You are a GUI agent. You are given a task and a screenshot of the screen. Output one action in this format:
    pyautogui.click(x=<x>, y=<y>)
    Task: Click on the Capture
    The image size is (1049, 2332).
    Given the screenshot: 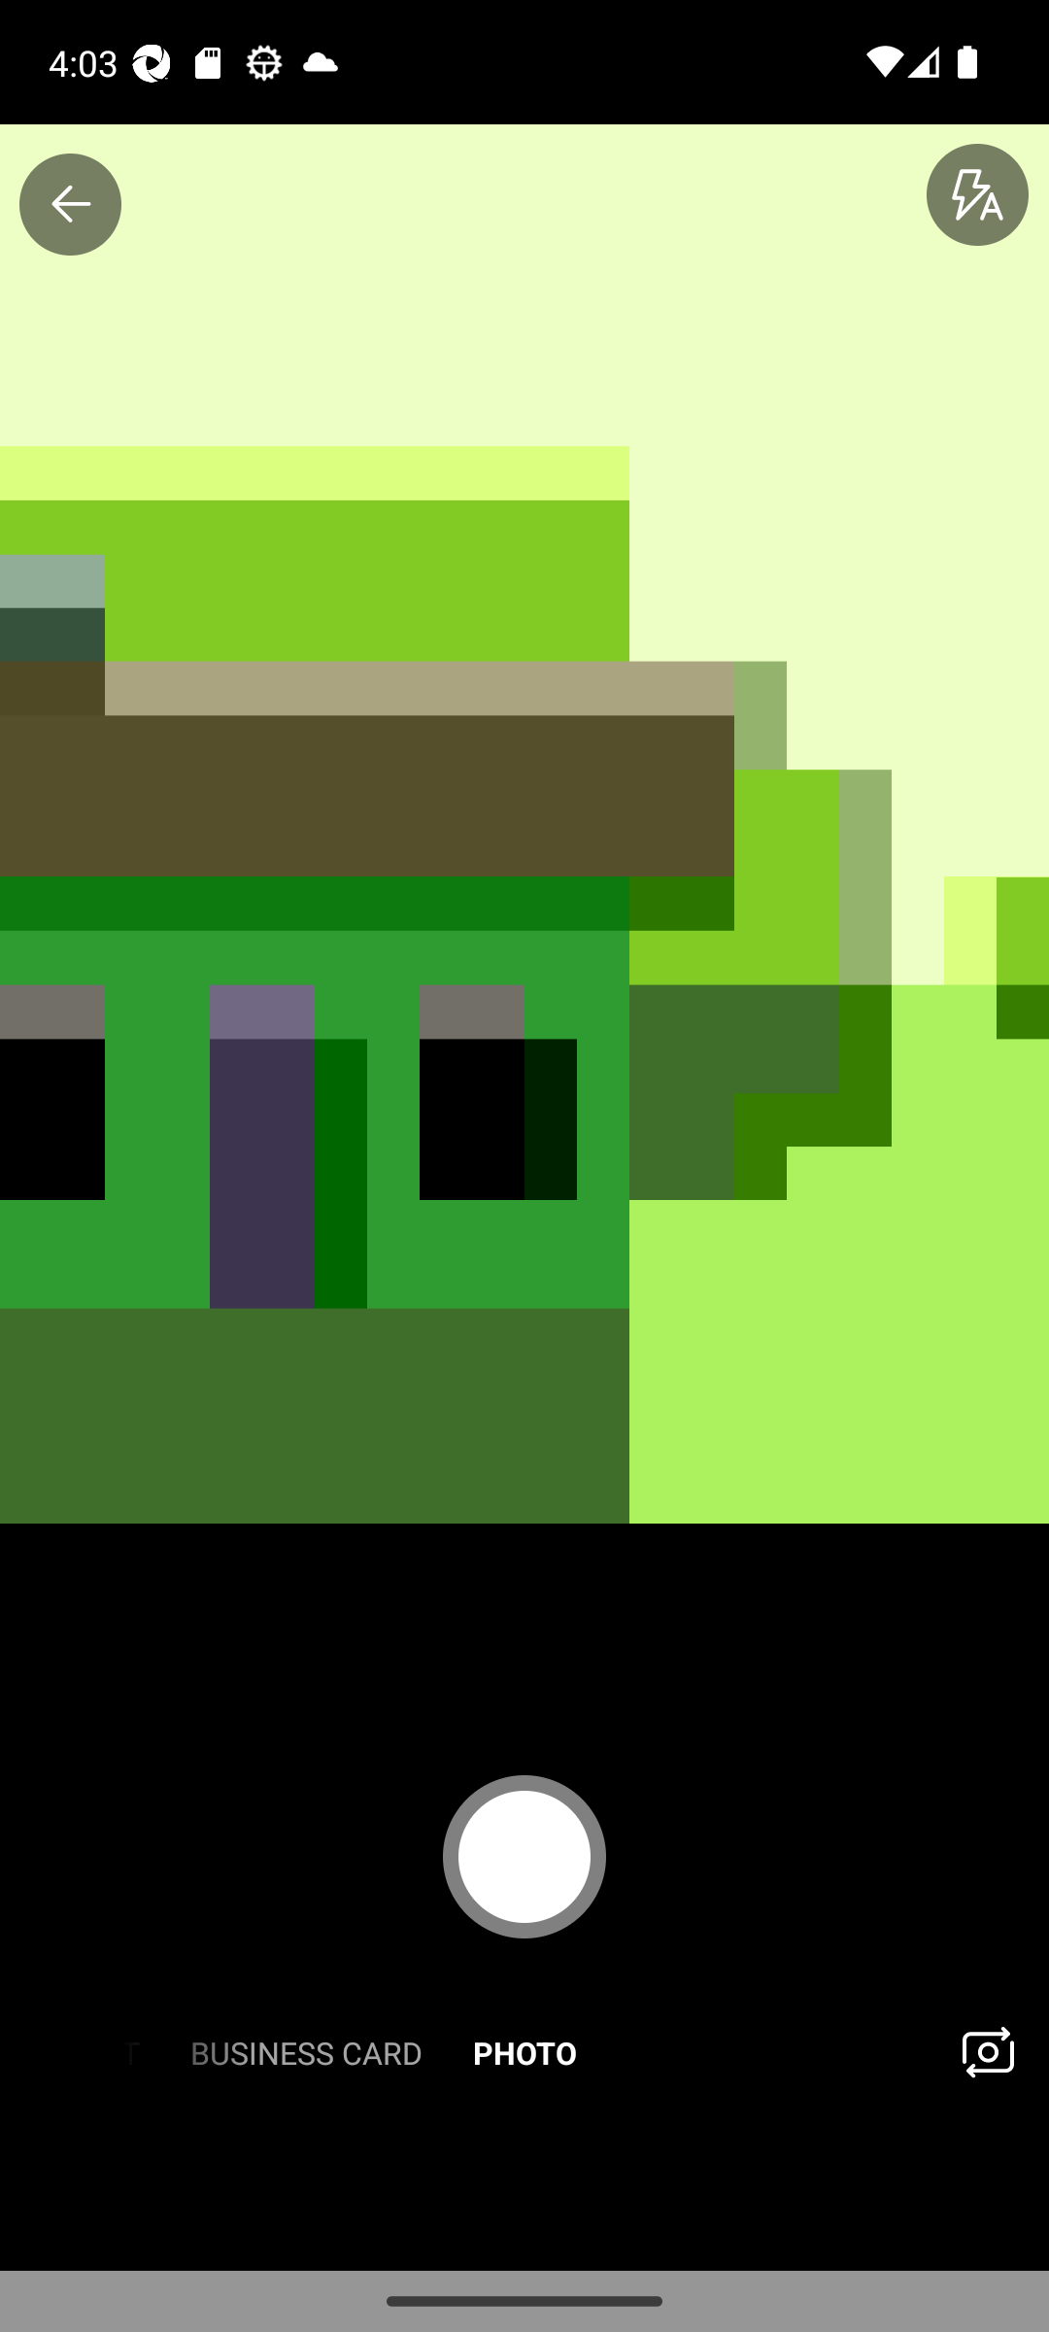 What is the action you would take?
    pyautogui.click(x=524, y=1856)
    